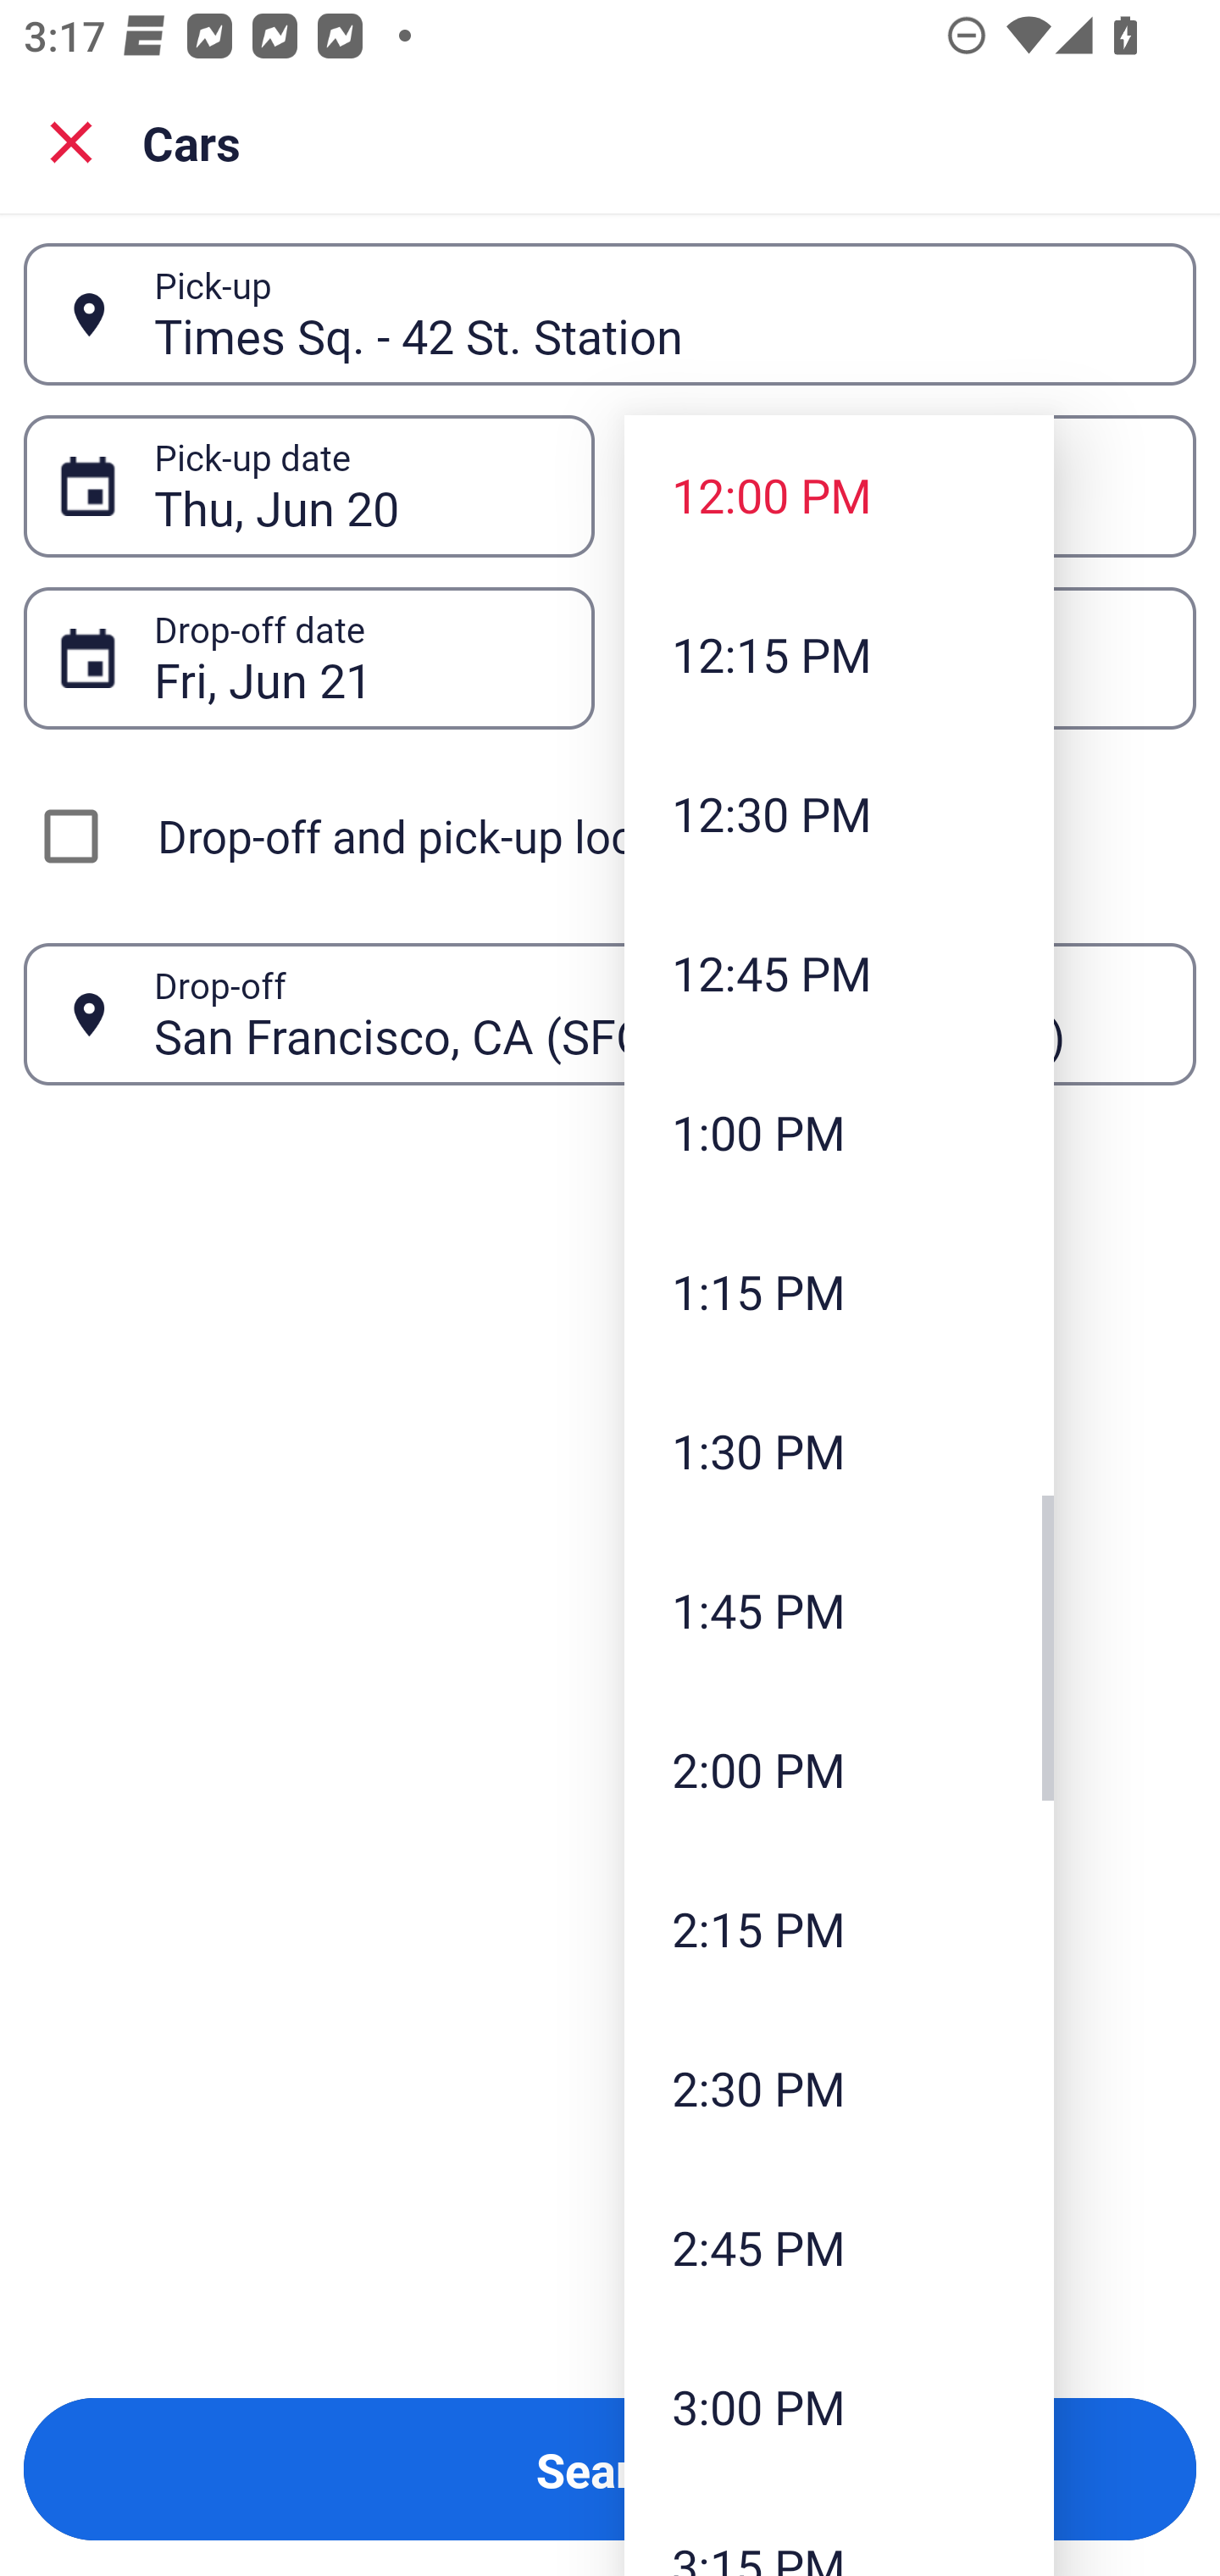 Image resolution: width=1220 pixels, height=2576 pixels. Describe the element at coordinates (839, 2246) in the screenshot. I see `2:45 PM` at that location.